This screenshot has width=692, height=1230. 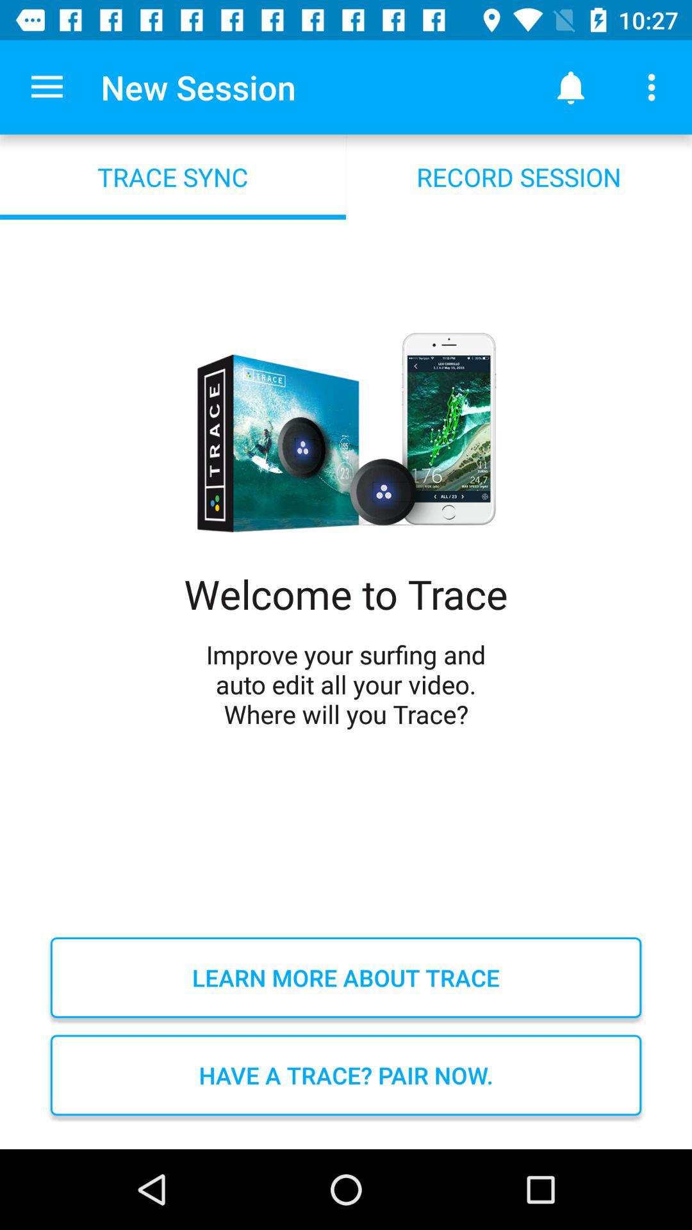 I want to click on select icon below improve your surfing item, so click(x=346, y=978).